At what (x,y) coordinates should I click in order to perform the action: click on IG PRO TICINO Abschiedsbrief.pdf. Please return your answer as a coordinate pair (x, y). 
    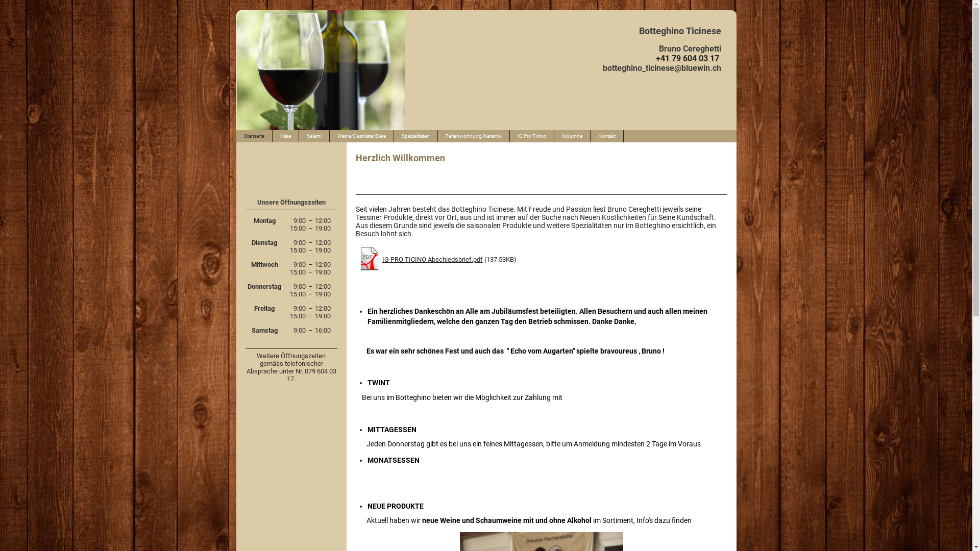
    Looking at the image, I should click on (432, 259).